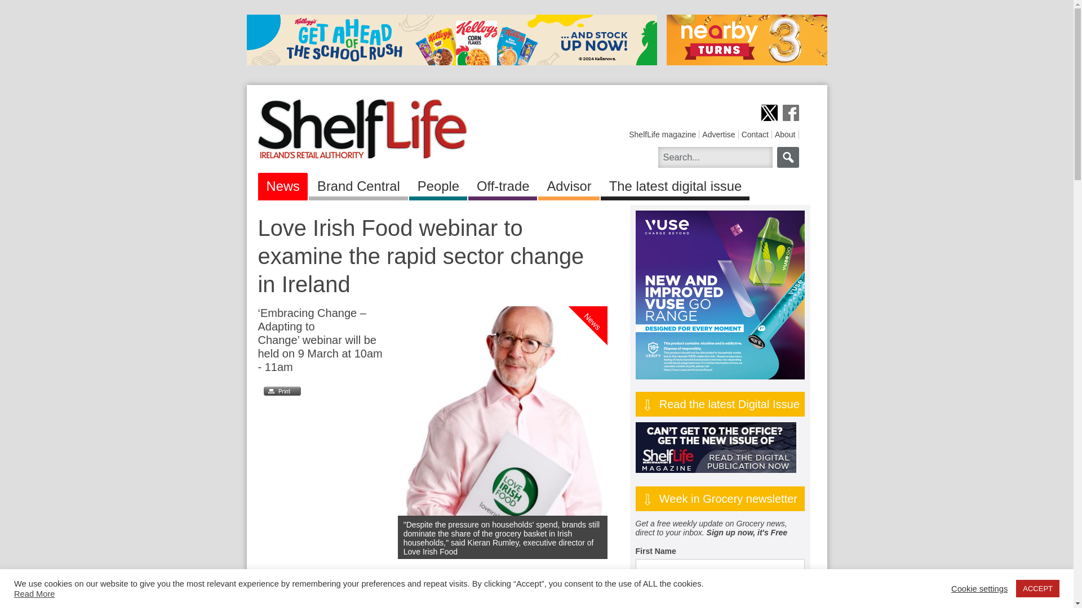  What do you see at coordinates (568, 184) in the screenshot?
I see `Advisor` at bounding box center [568, 184].